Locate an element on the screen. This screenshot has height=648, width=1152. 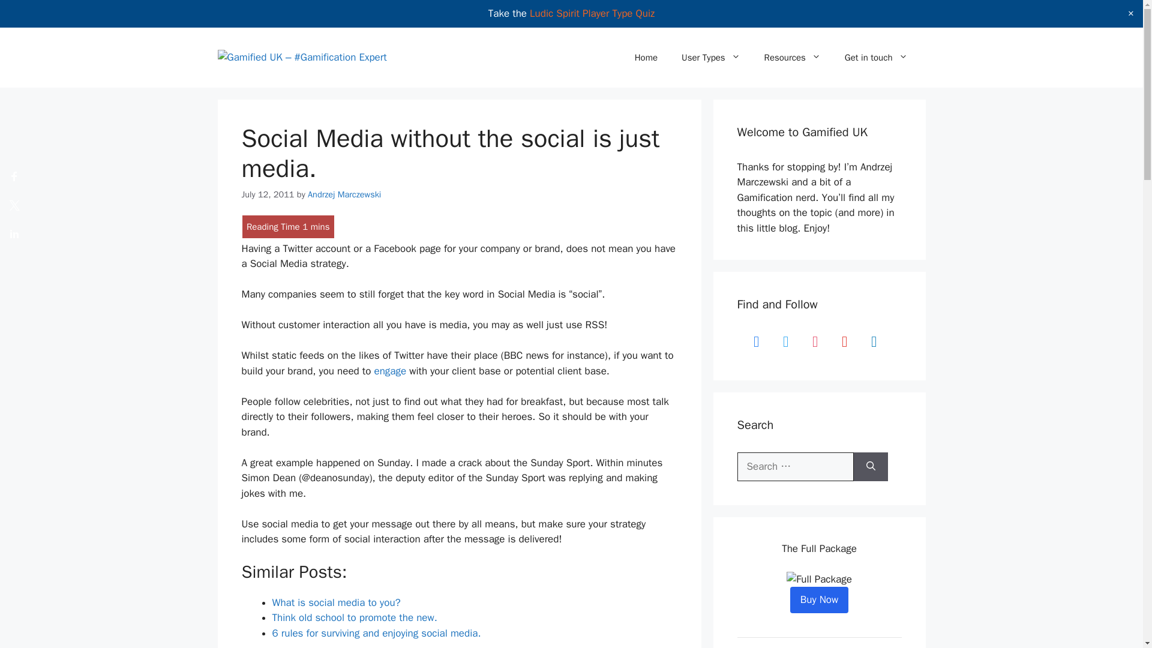
Facebook is located at coordinates (756, 341).